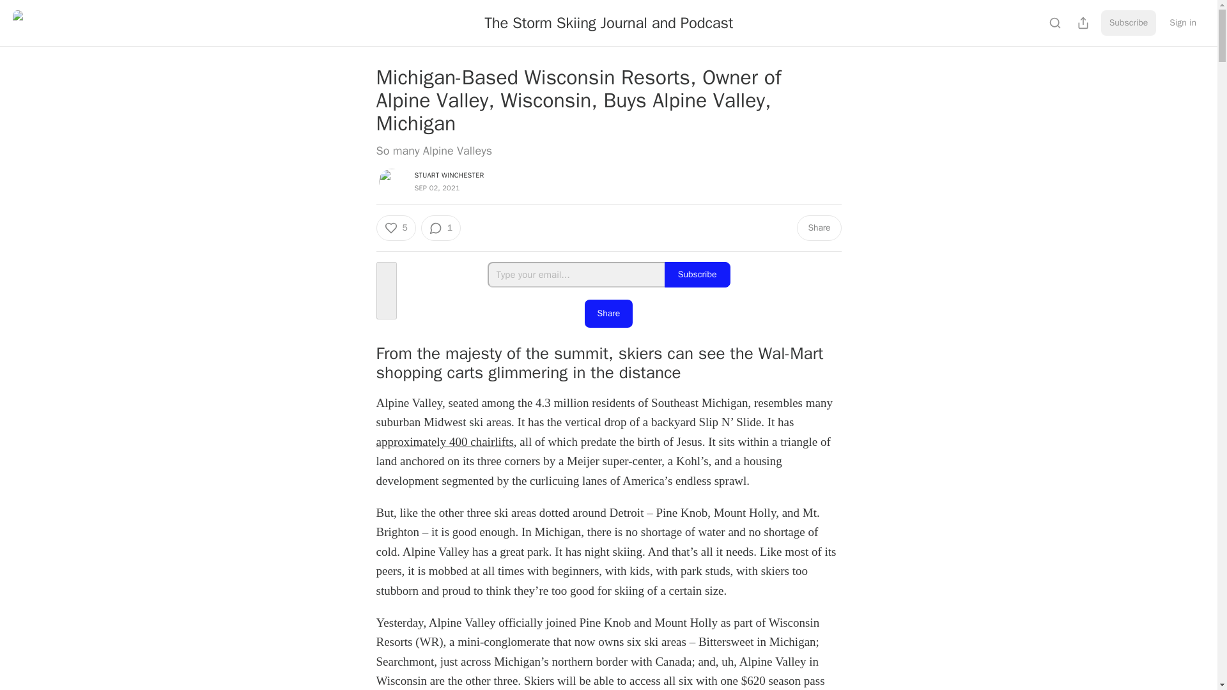 The image size is (1227, 690). Describe the element at coordinates (697, 275) in the screenshot. I see `Subscribe` at that location.